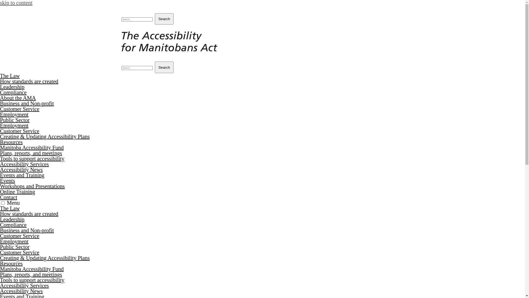 This screenshot has height=298, width=529. What do you see at coordinates (20, 236) in the screenshot?
I see `Customer Service` at bounding box center [20, 236].